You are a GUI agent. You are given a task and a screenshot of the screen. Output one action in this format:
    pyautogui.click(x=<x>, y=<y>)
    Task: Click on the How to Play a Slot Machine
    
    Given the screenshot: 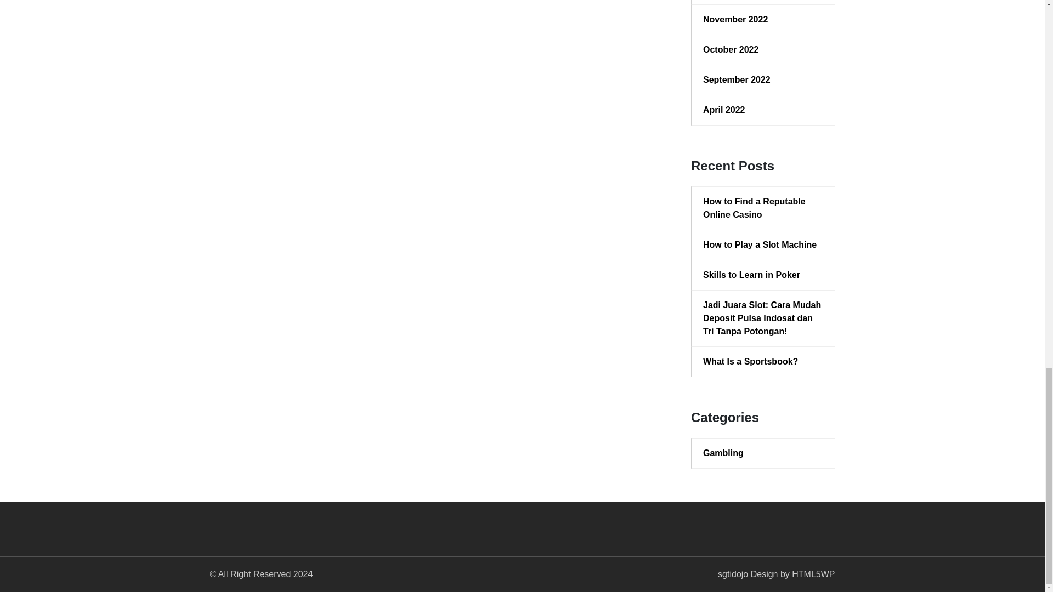 What is the action you would take?
    pyautogui.click(x=763, y=245)
    